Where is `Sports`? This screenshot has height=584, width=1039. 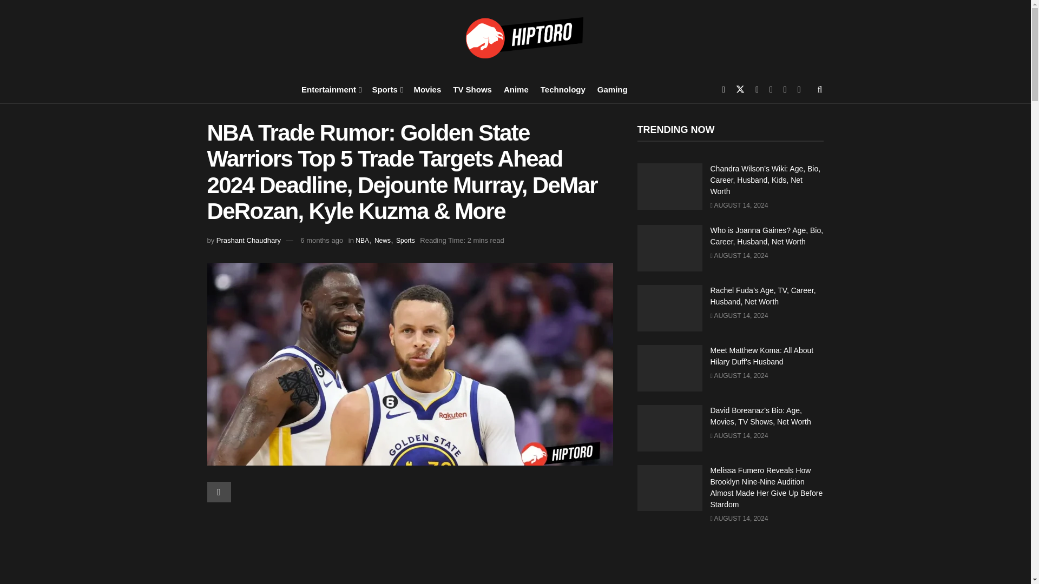
Sports is located at coordinates (386, 89).